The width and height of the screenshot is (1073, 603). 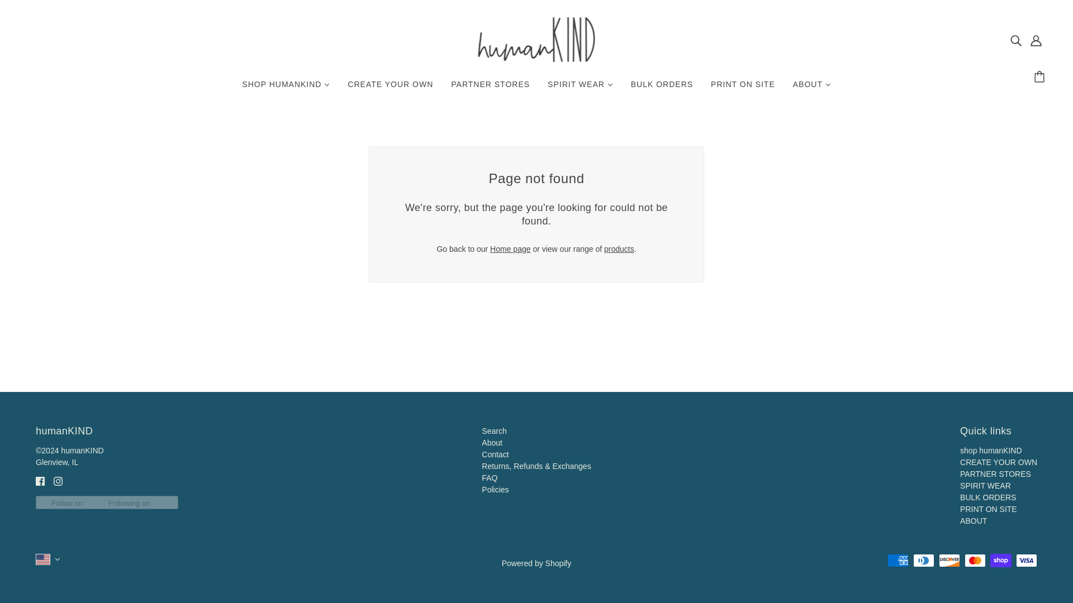 I want to click on ABOUT , so click(x=812, y=89).